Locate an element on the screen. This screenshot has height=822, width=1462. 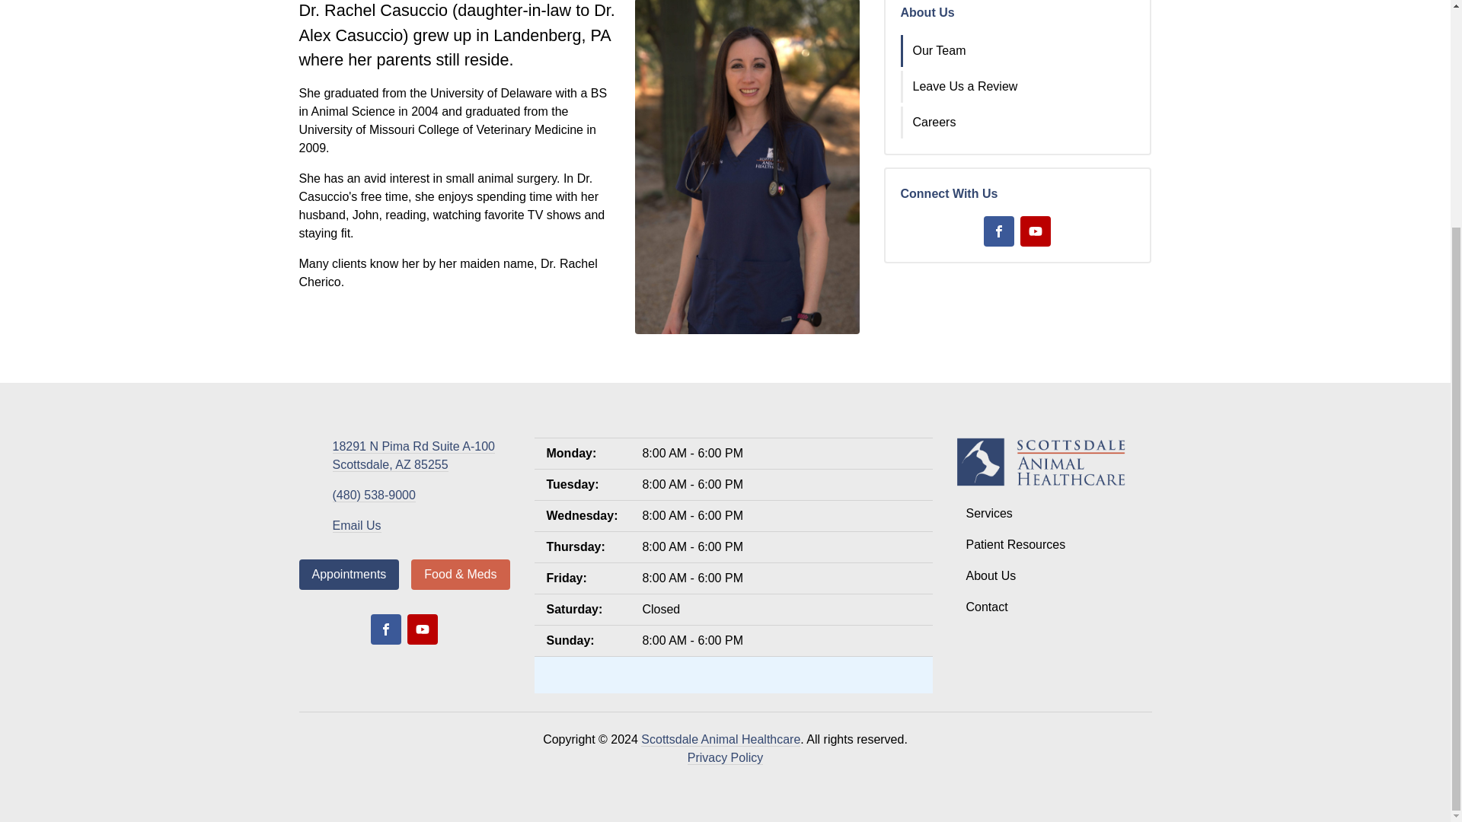
About Us is located at coordinates (356, 525).